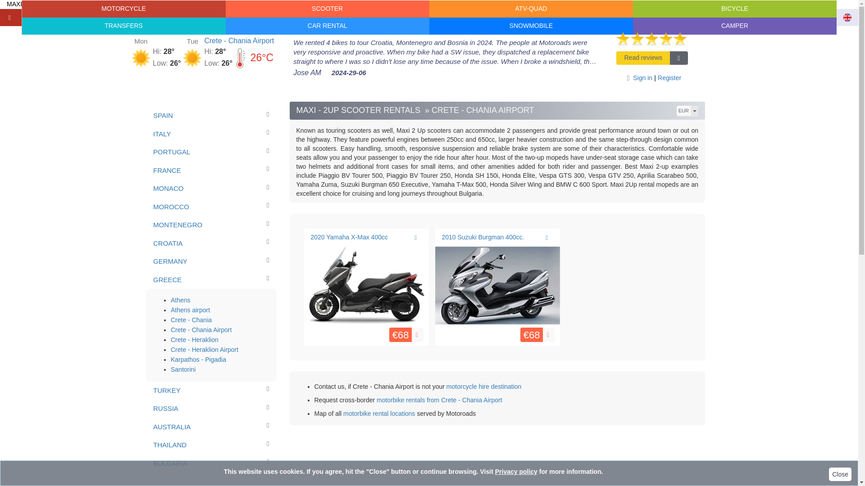 The image size is (865, 486). What do you see at coordinates (652, 55) in the screenshot?
I see `Read reviews` at bounding box center [652, 55].